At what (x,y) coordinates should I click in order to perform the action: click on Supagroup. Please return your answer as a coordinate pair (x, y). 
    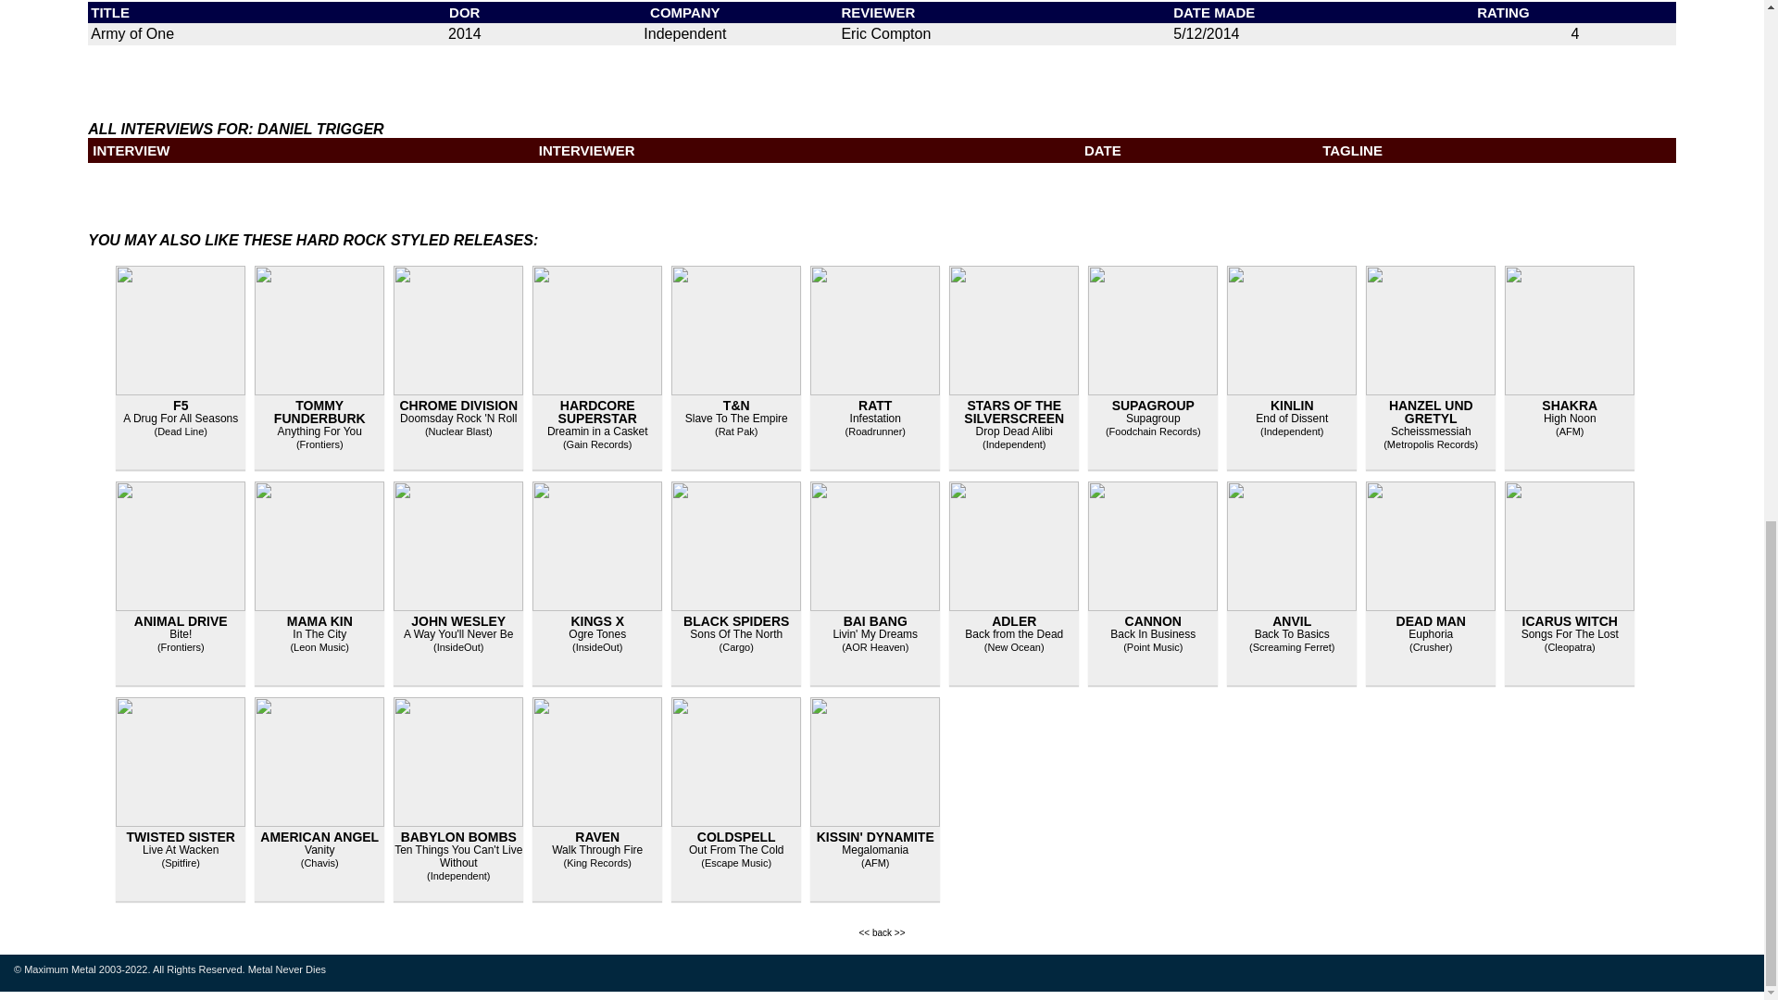
    Looking at the image, I should click on (1152, 419).